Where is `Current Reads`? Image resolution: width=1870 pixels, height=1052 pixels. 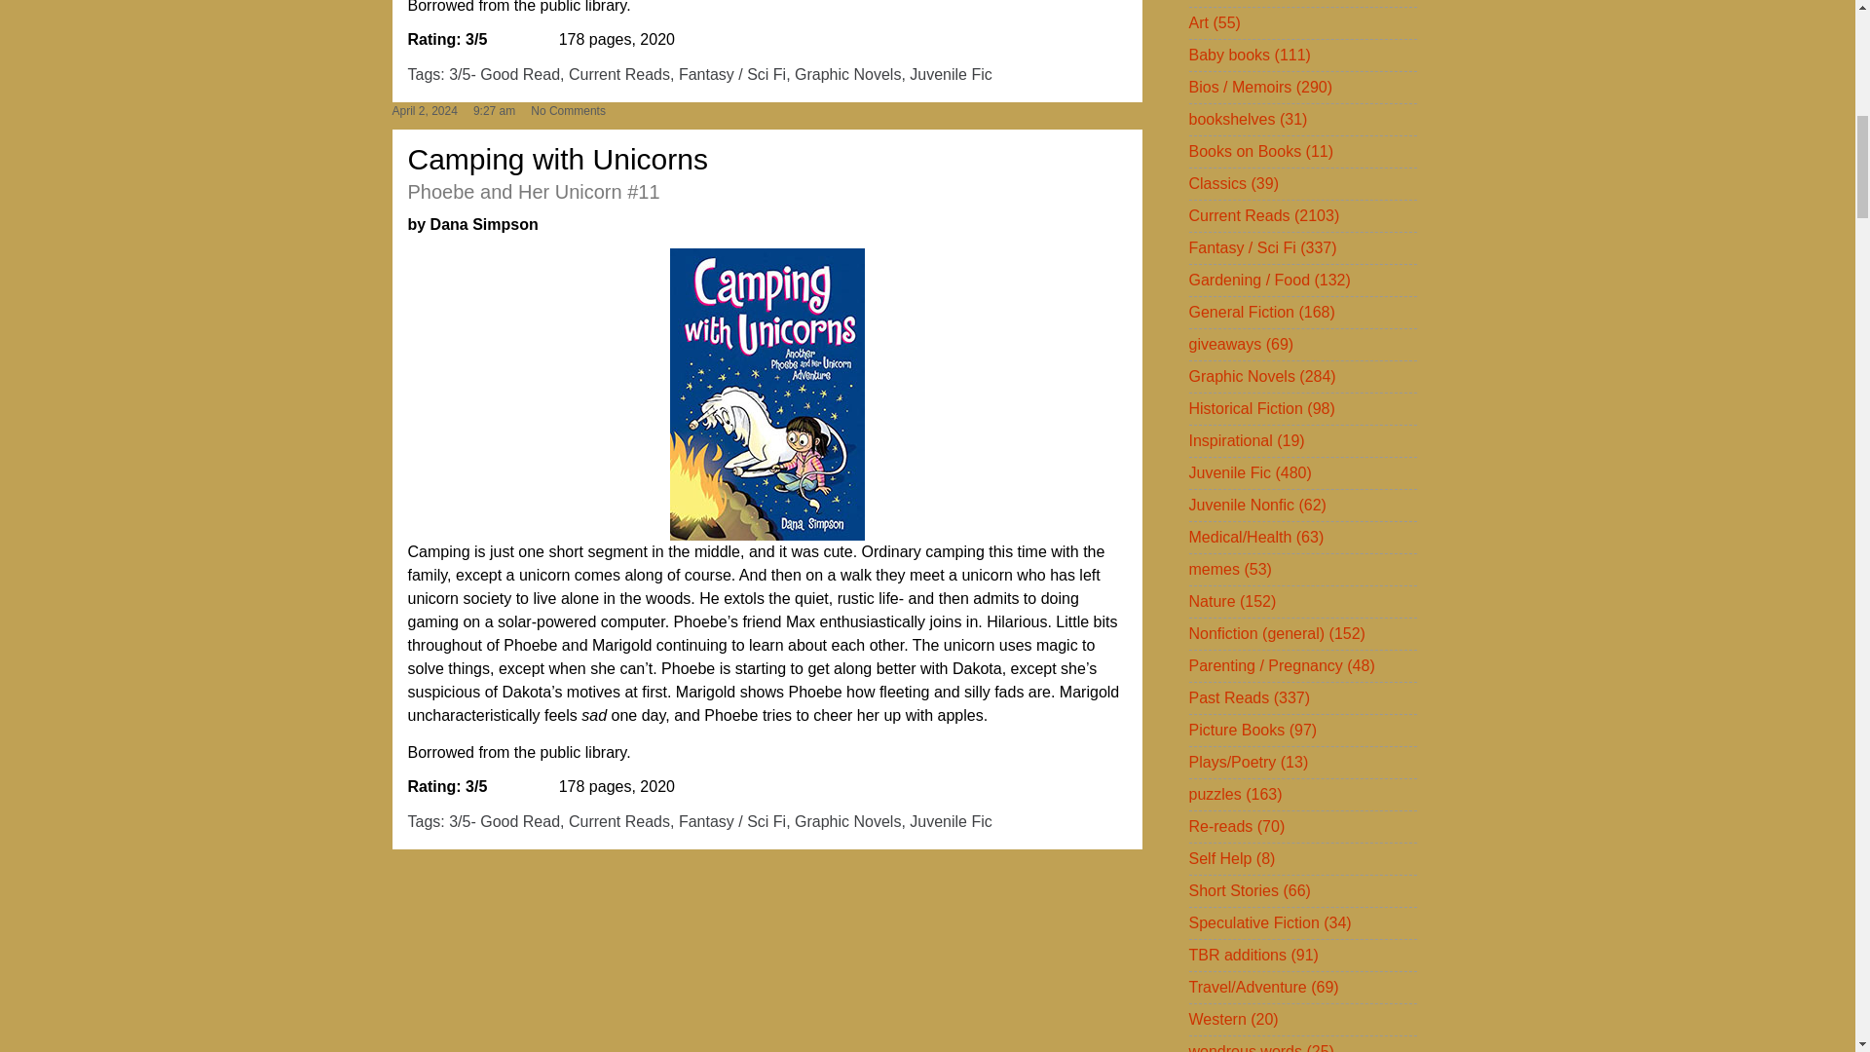
Current Reads is located at coordinates (618, 74).